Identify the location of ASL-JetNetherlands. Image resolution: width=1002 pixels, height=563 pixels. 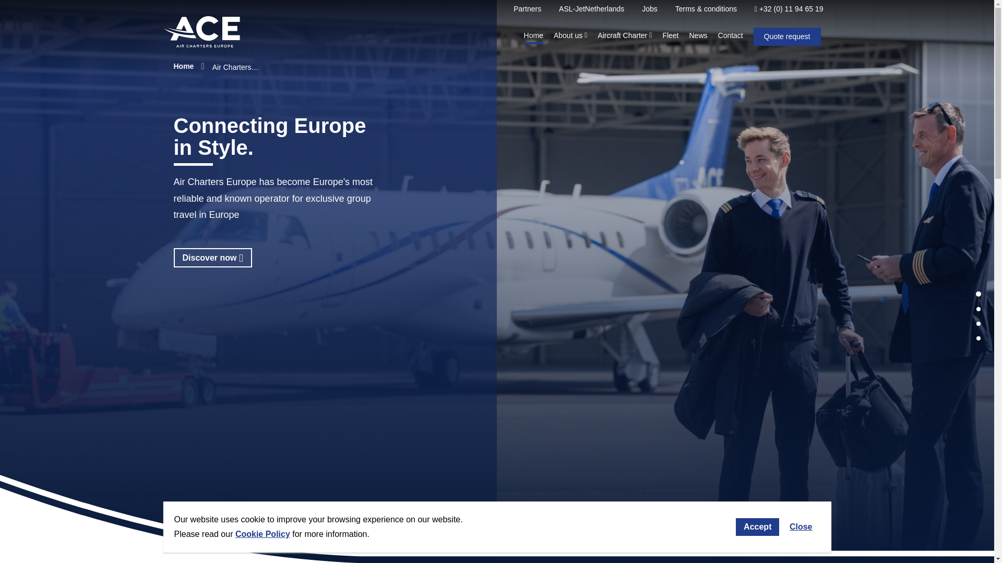
(592, 8).